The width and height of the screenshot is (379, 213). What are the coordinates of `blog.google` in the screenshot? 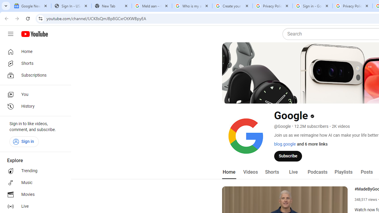 It's located at (285, 144).